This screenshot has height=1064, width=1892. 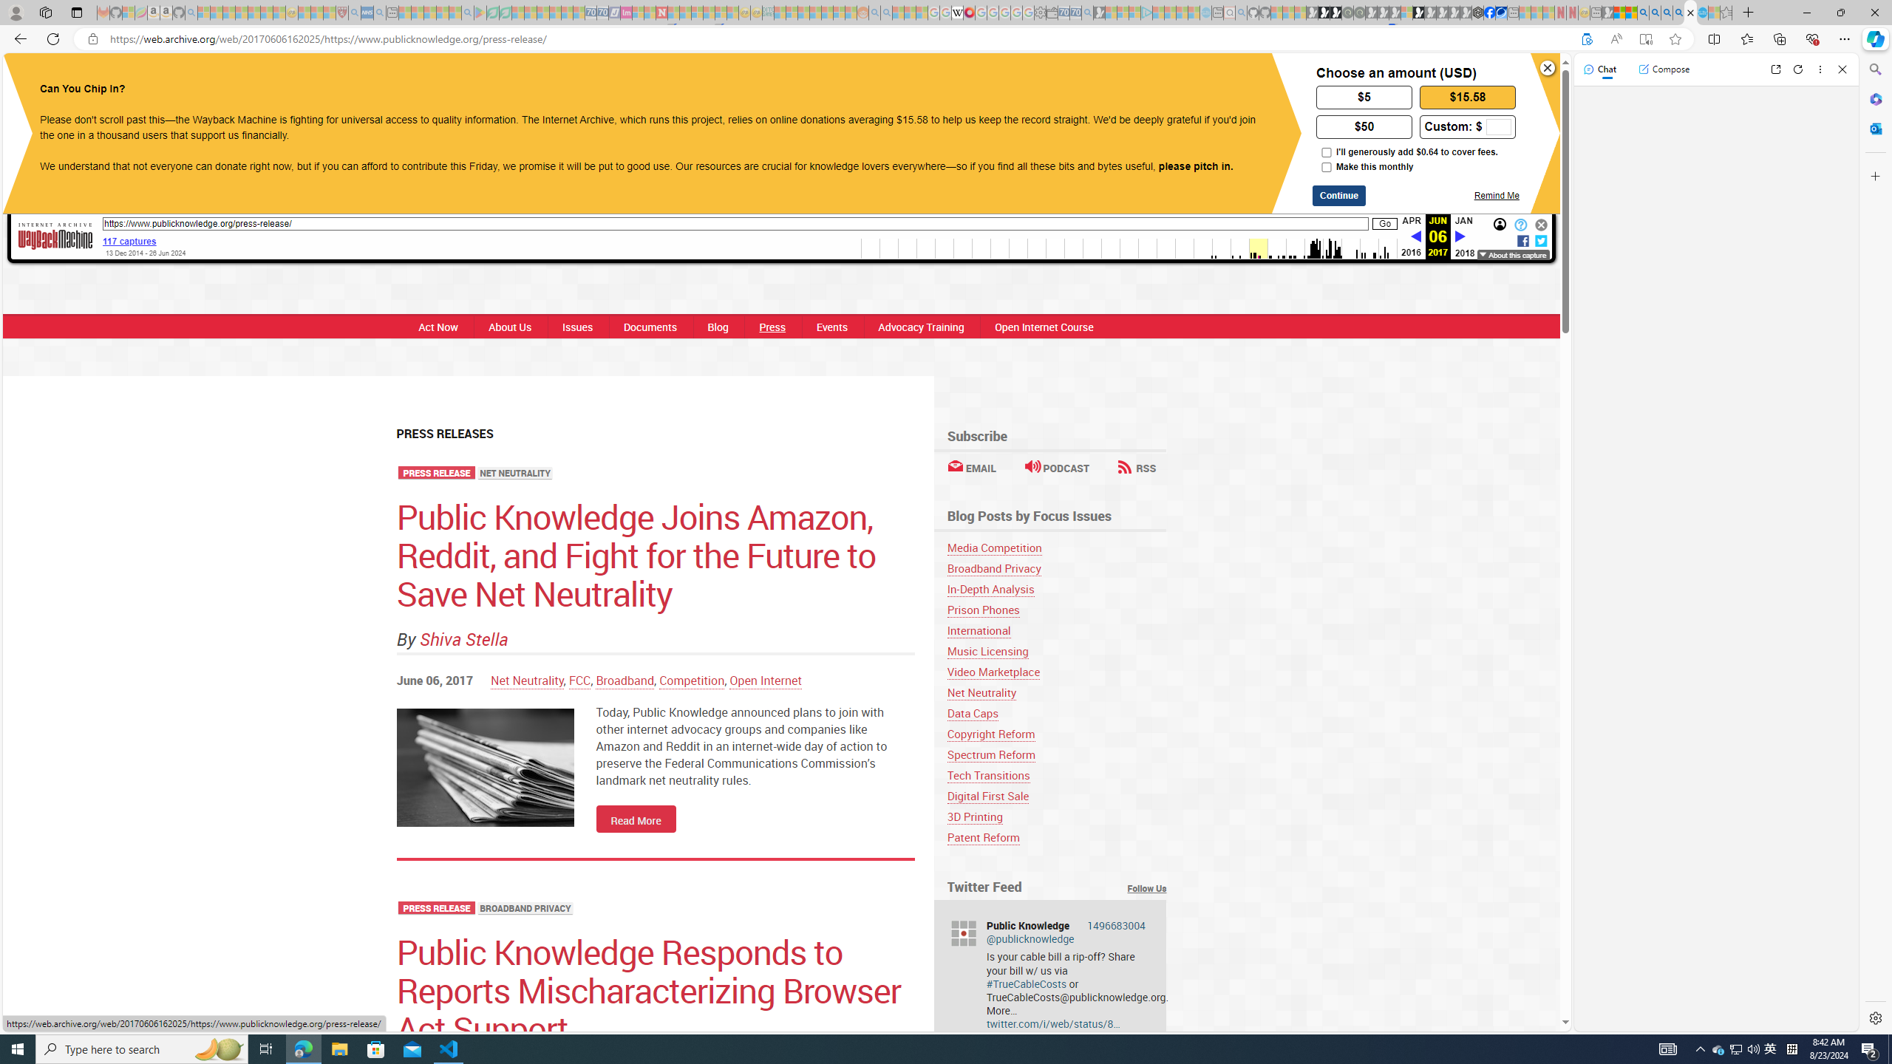 I want to click on Documents, so click(x=650, y=327).